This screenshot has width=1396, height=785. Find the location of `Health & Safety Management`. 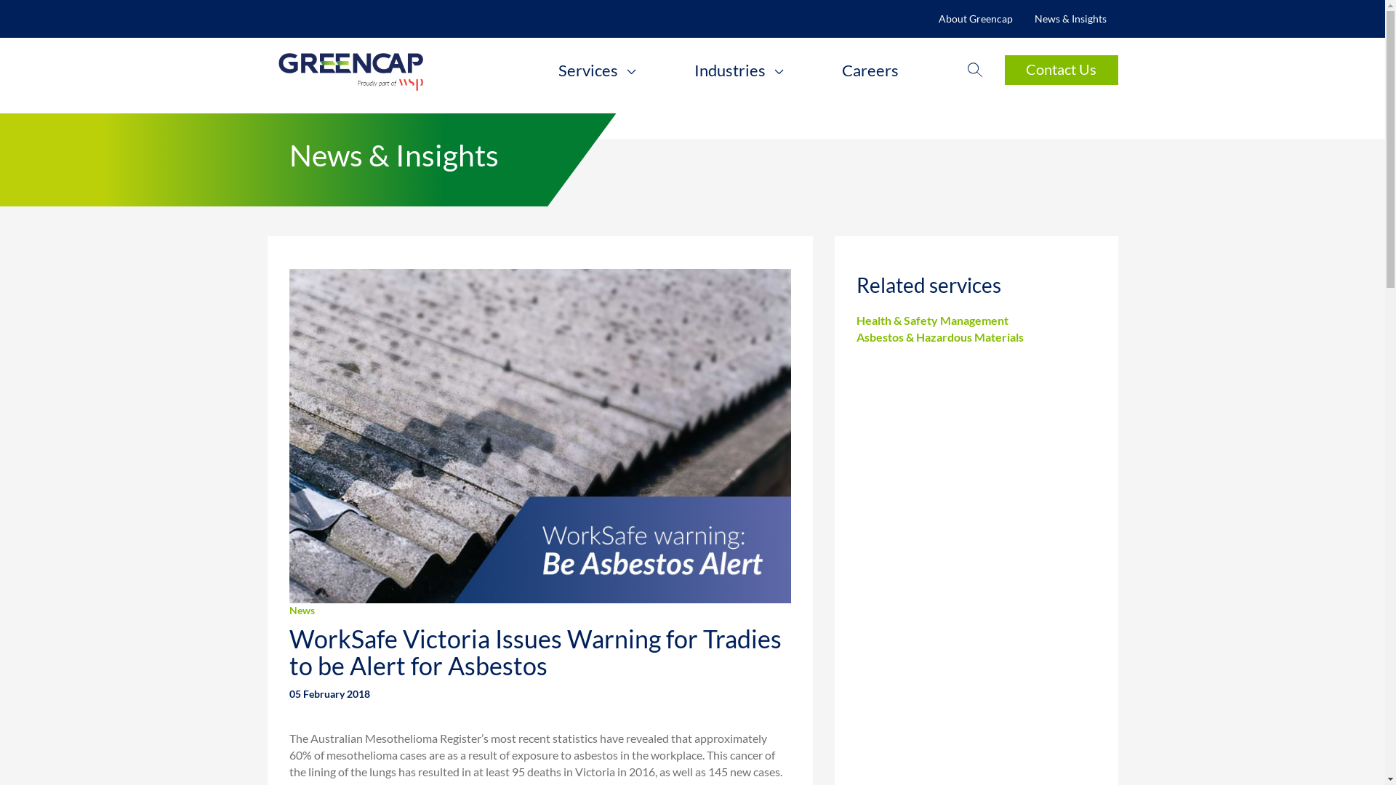

Health & Safety Management is located at coordinates (932, 320).